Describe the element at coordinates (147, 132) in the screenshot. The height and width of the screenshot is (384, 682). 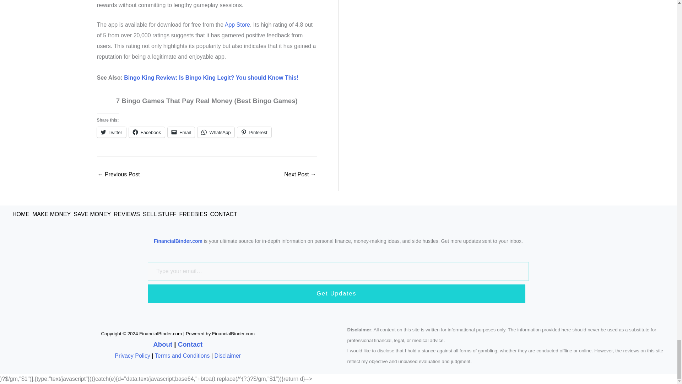
I see `Click to share on Facebook` at that location.